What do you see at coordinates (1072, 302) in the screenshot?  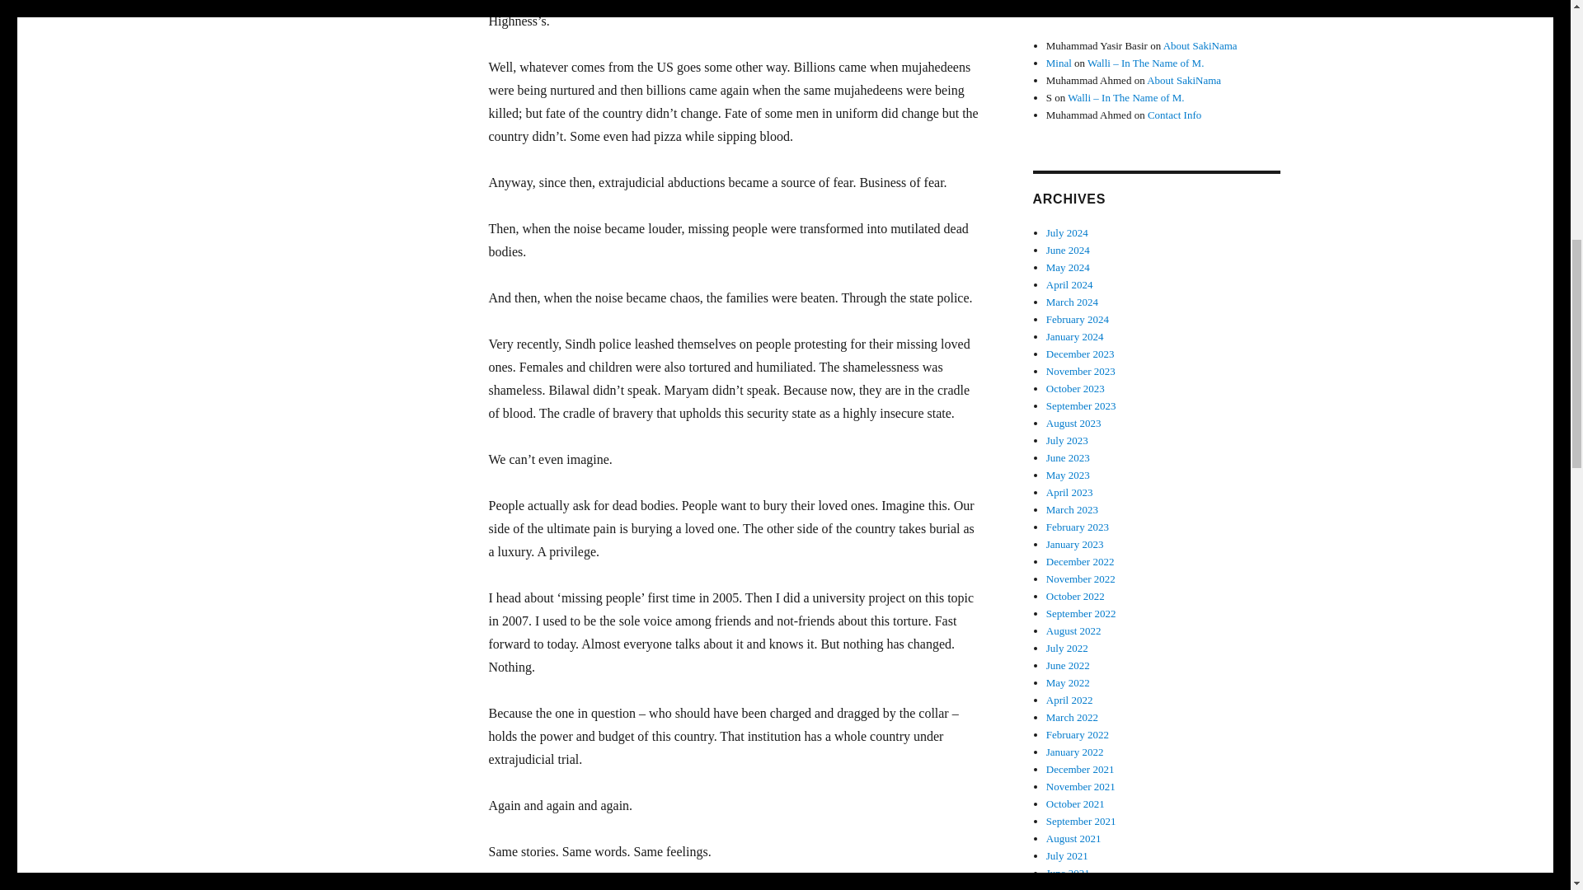 I see `March 2024` at bounding box center [1072, 302].